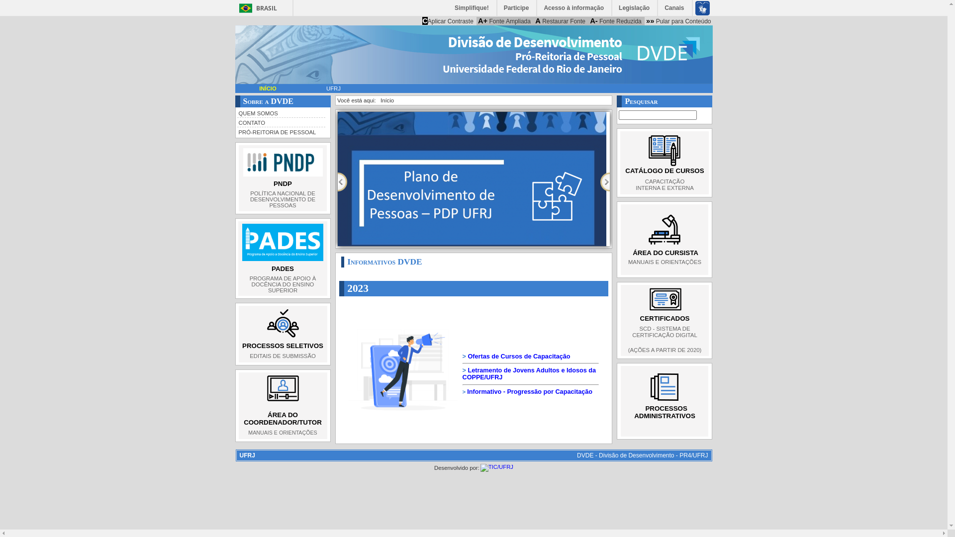  Describe the element at coordinates (665, 413) in the screenshot. I see `  PROCESSOS ADMINISTRATIVOS` at that location.